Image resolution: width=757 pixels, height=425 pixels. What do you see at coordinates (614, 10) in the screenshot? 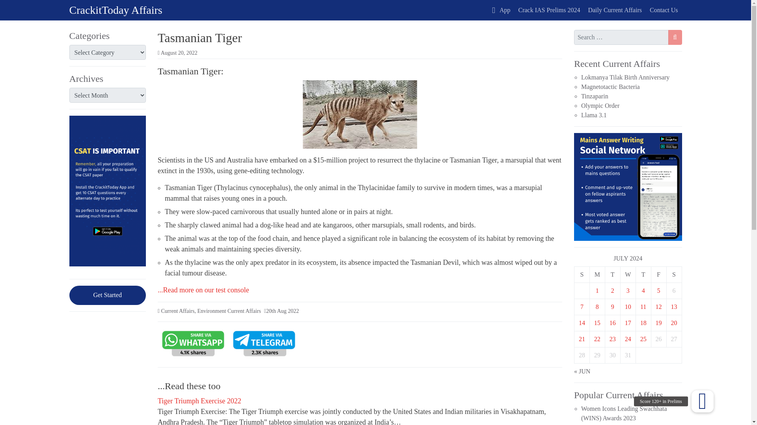
I see `Daily Current Affairs` at bounding box center [614, 10].